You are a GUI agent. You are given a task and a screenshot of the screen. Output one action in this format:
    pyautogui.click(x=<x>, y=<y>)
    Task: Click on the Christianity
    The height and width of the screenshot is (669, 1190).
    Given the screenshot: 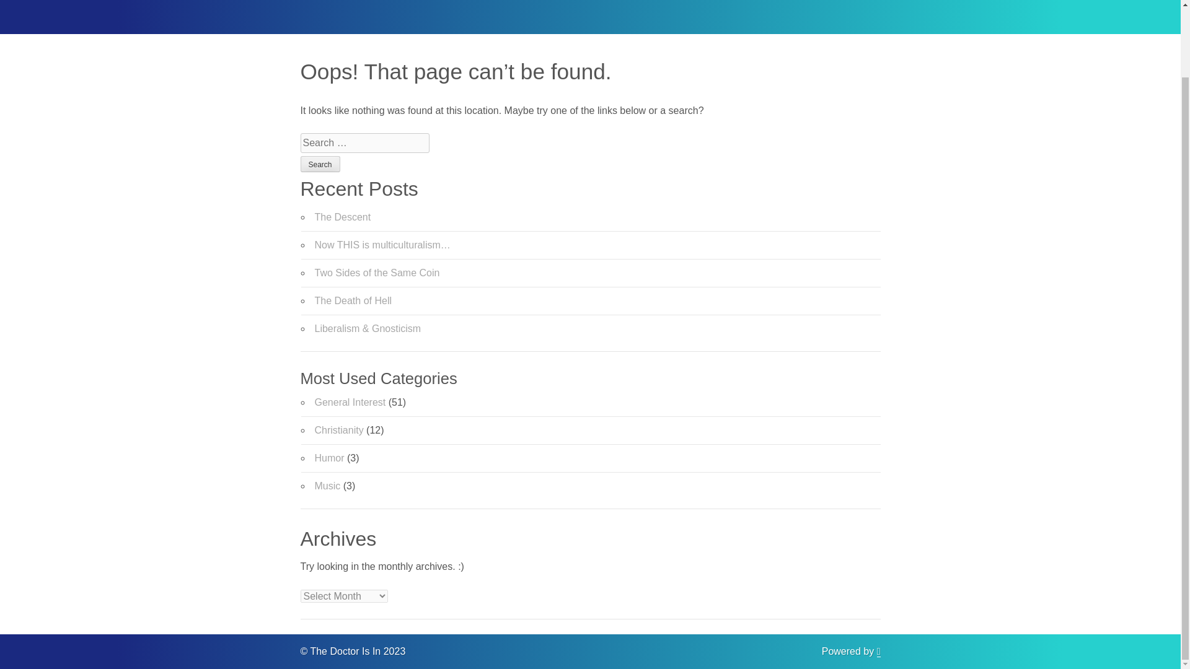 What is the action you would take?
    pyautogui.click(x=340, y=430)
    